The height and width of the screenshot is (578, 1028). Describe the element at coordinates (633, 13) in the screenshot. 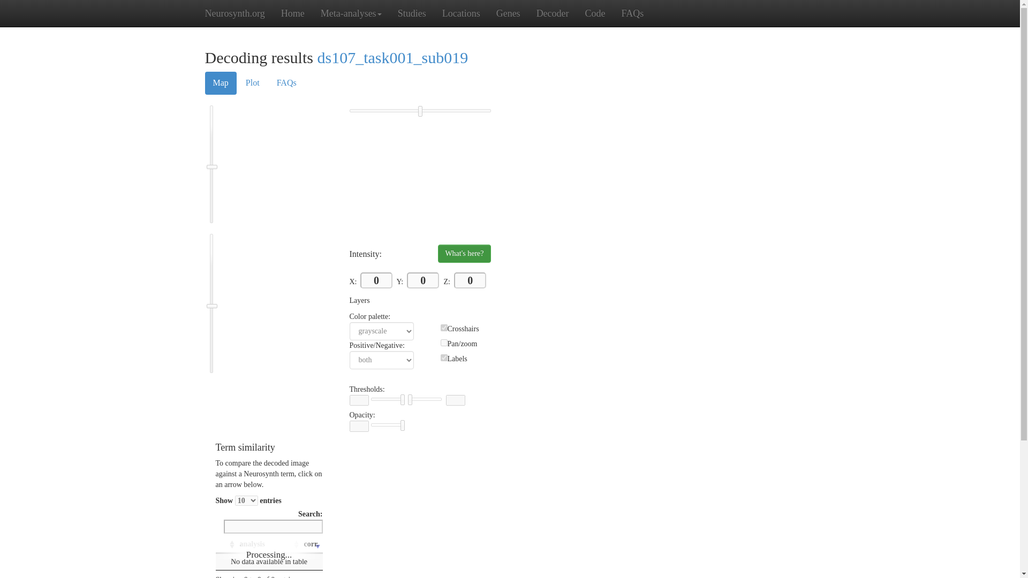

I see `FAQs` at that location.